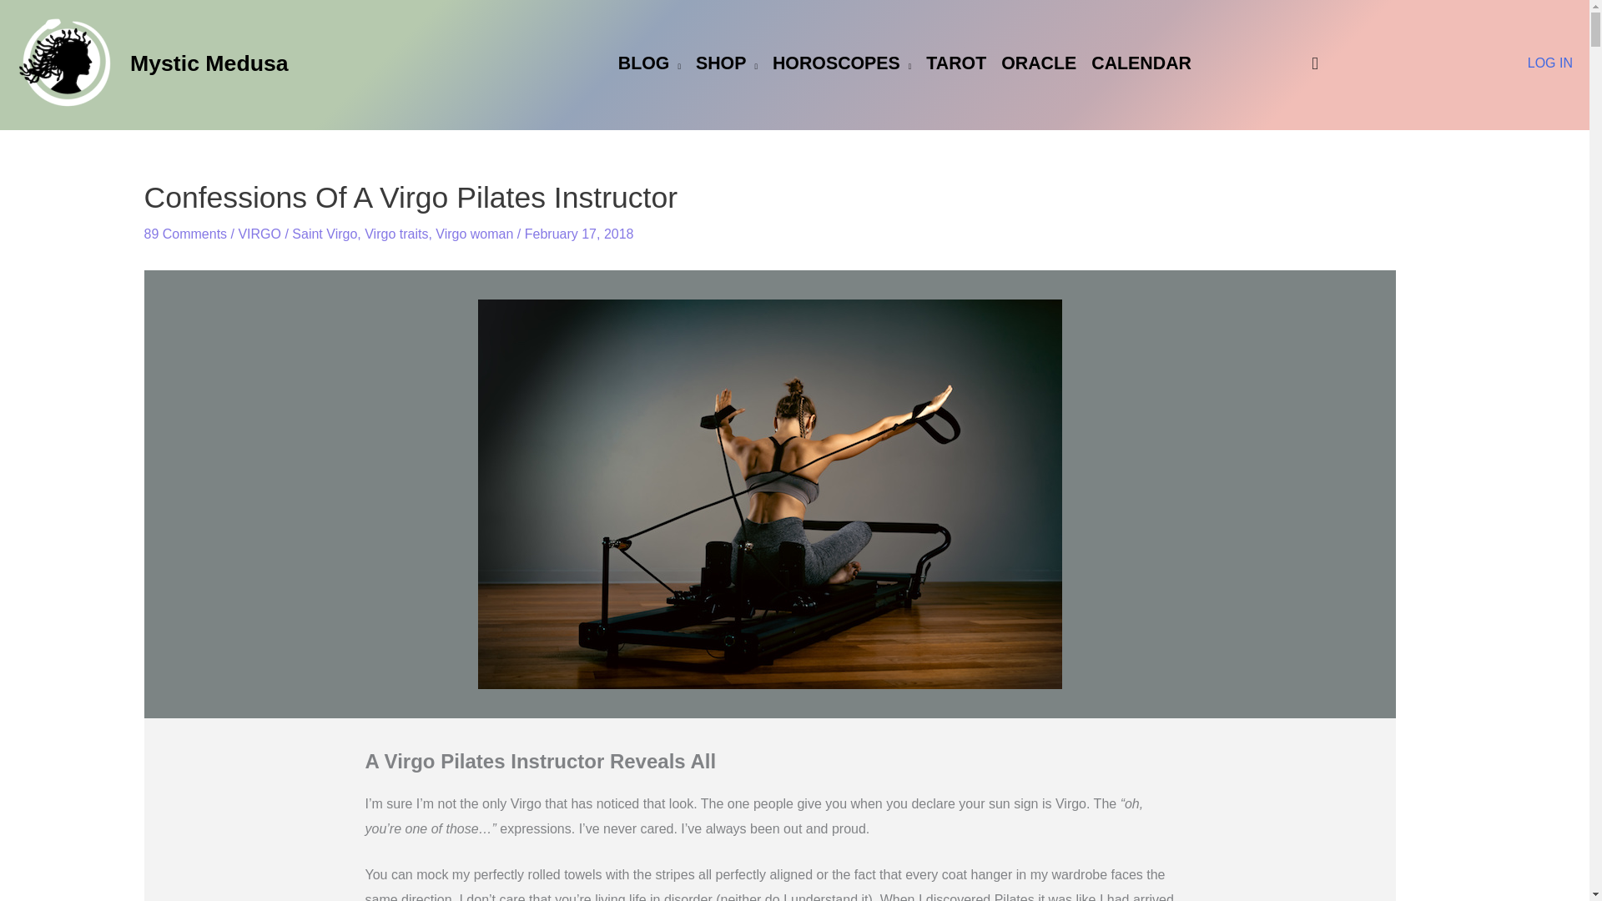  What do you see at coordinates (474, 234) in the screenshot?
I see `Virgo woman` at bounding box center [474, 234].